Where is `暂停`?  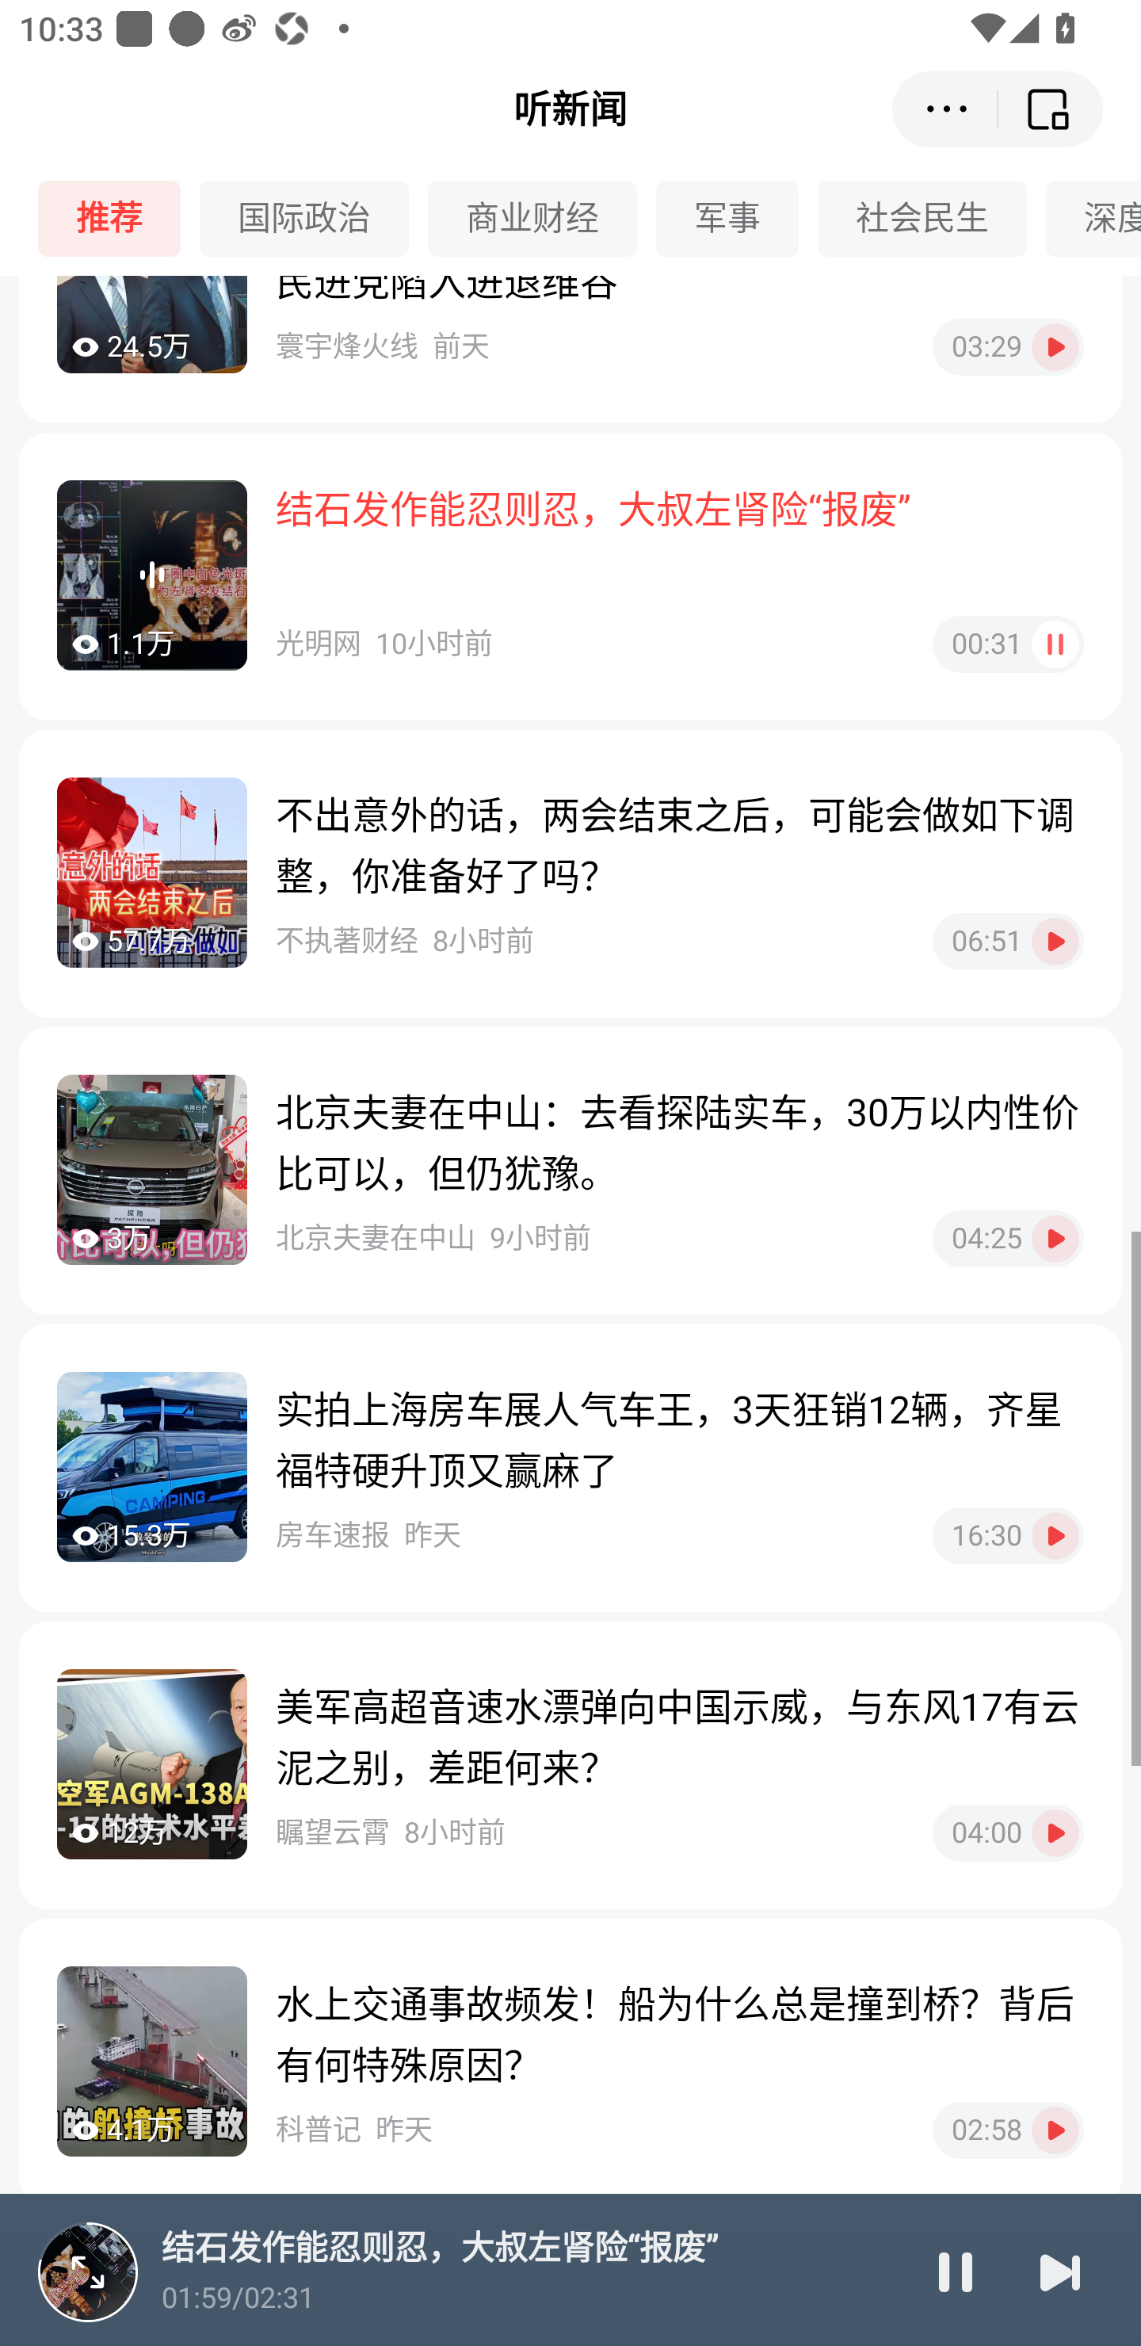 暂停 is located at coordinates (956, 2271).